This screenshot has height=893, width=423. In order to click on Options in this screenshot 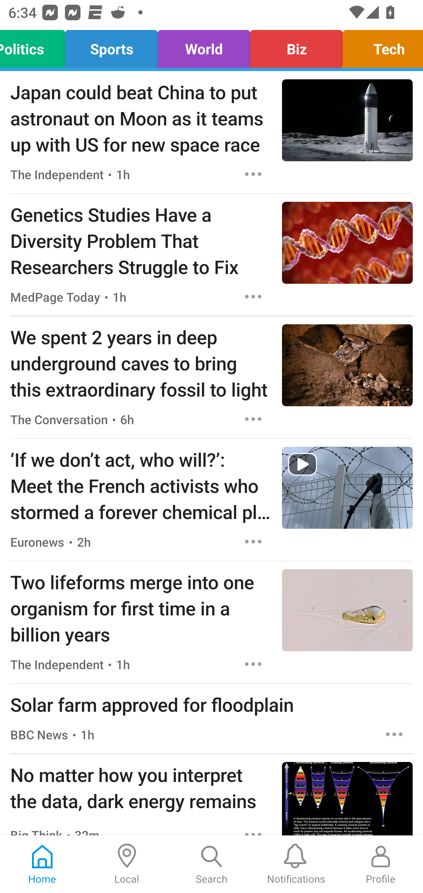, I will do `click(253, 419)`.